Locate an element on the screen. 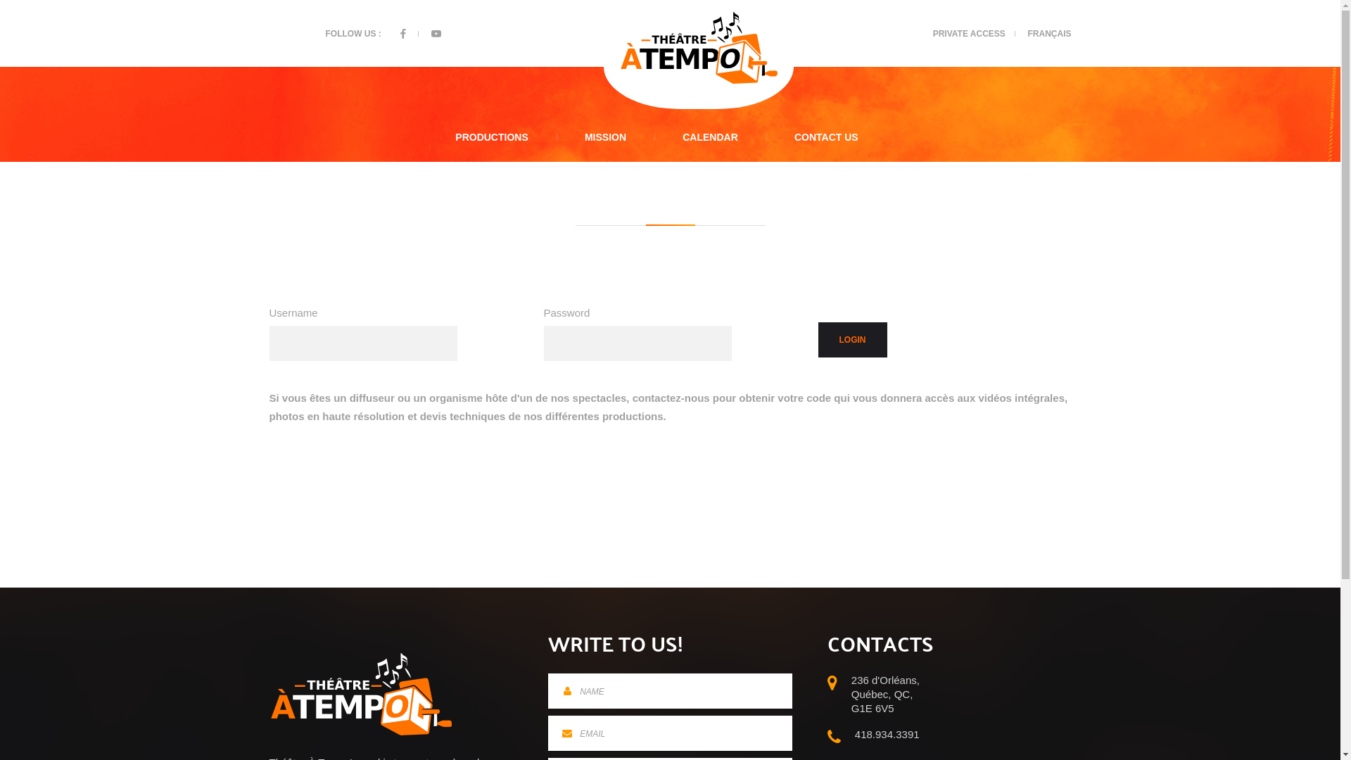 Image resolution: width=1351 pixels, height=760 pixels. CALENDAR is located at coordinates (711, 137).